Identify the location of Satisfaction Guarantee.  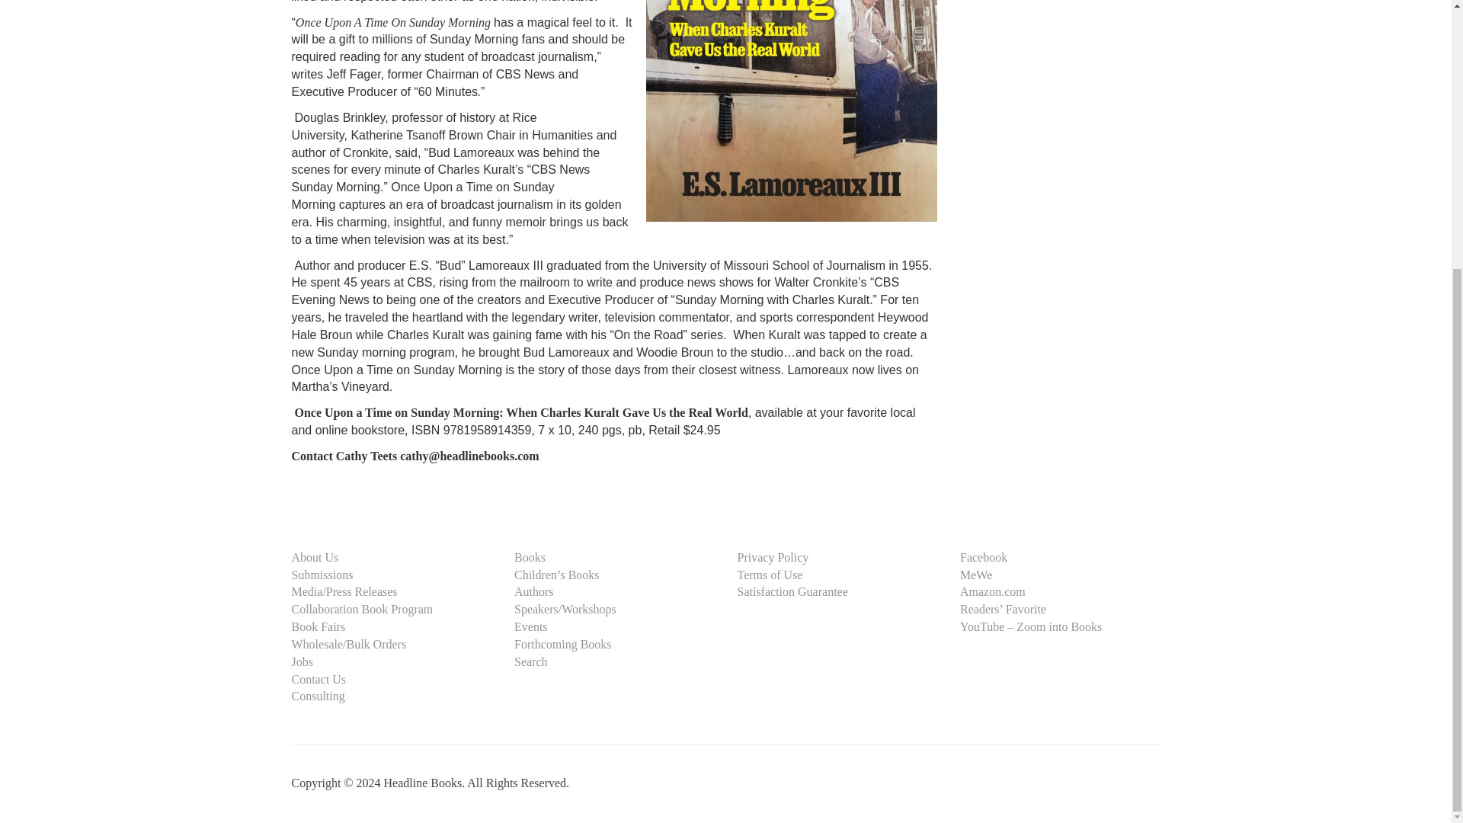
(792, 591).